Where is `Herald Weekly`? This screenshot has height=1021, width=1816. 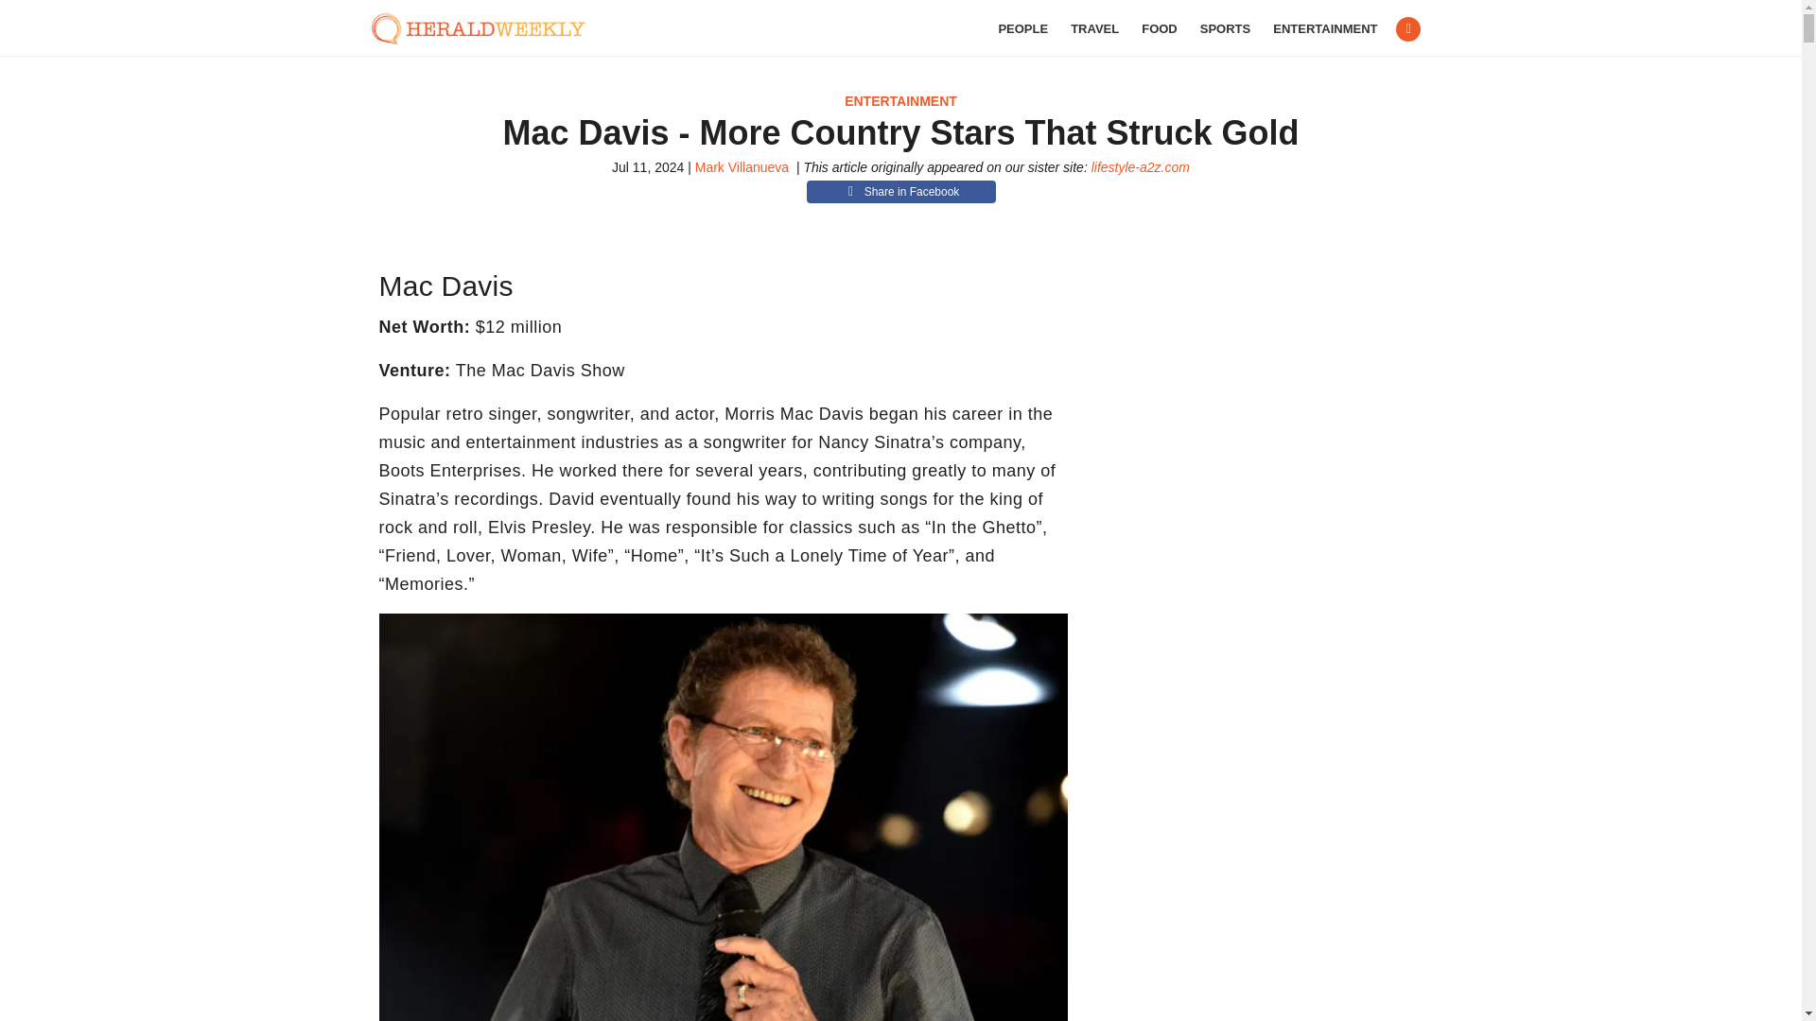
Herald Weekly is located at coordinates (488, 28).